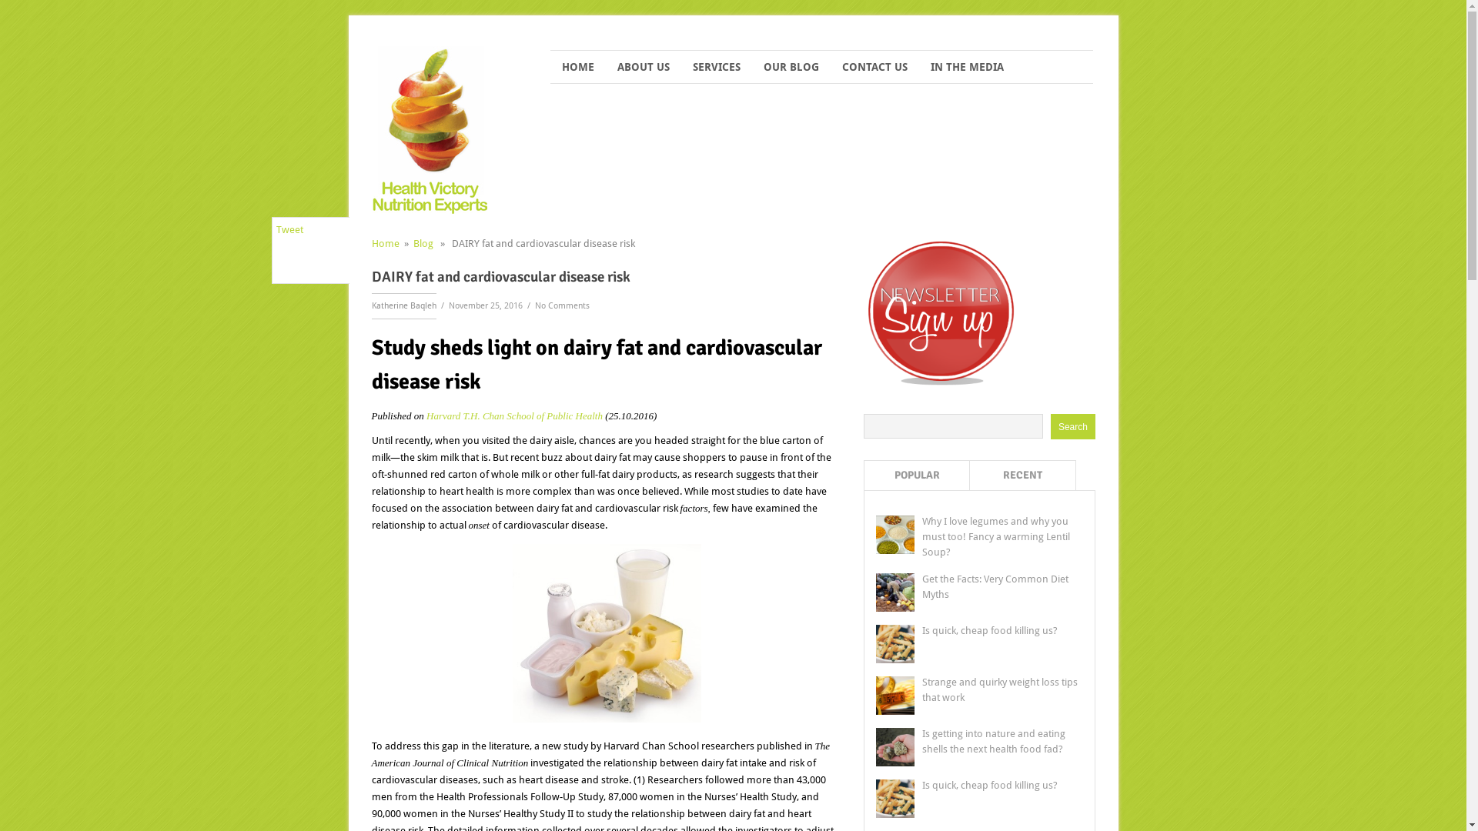 The height and width of the screenshot is (831, 1478). I want to click on Get the Facts: Very Common Diet Myths, so click(995, 586).